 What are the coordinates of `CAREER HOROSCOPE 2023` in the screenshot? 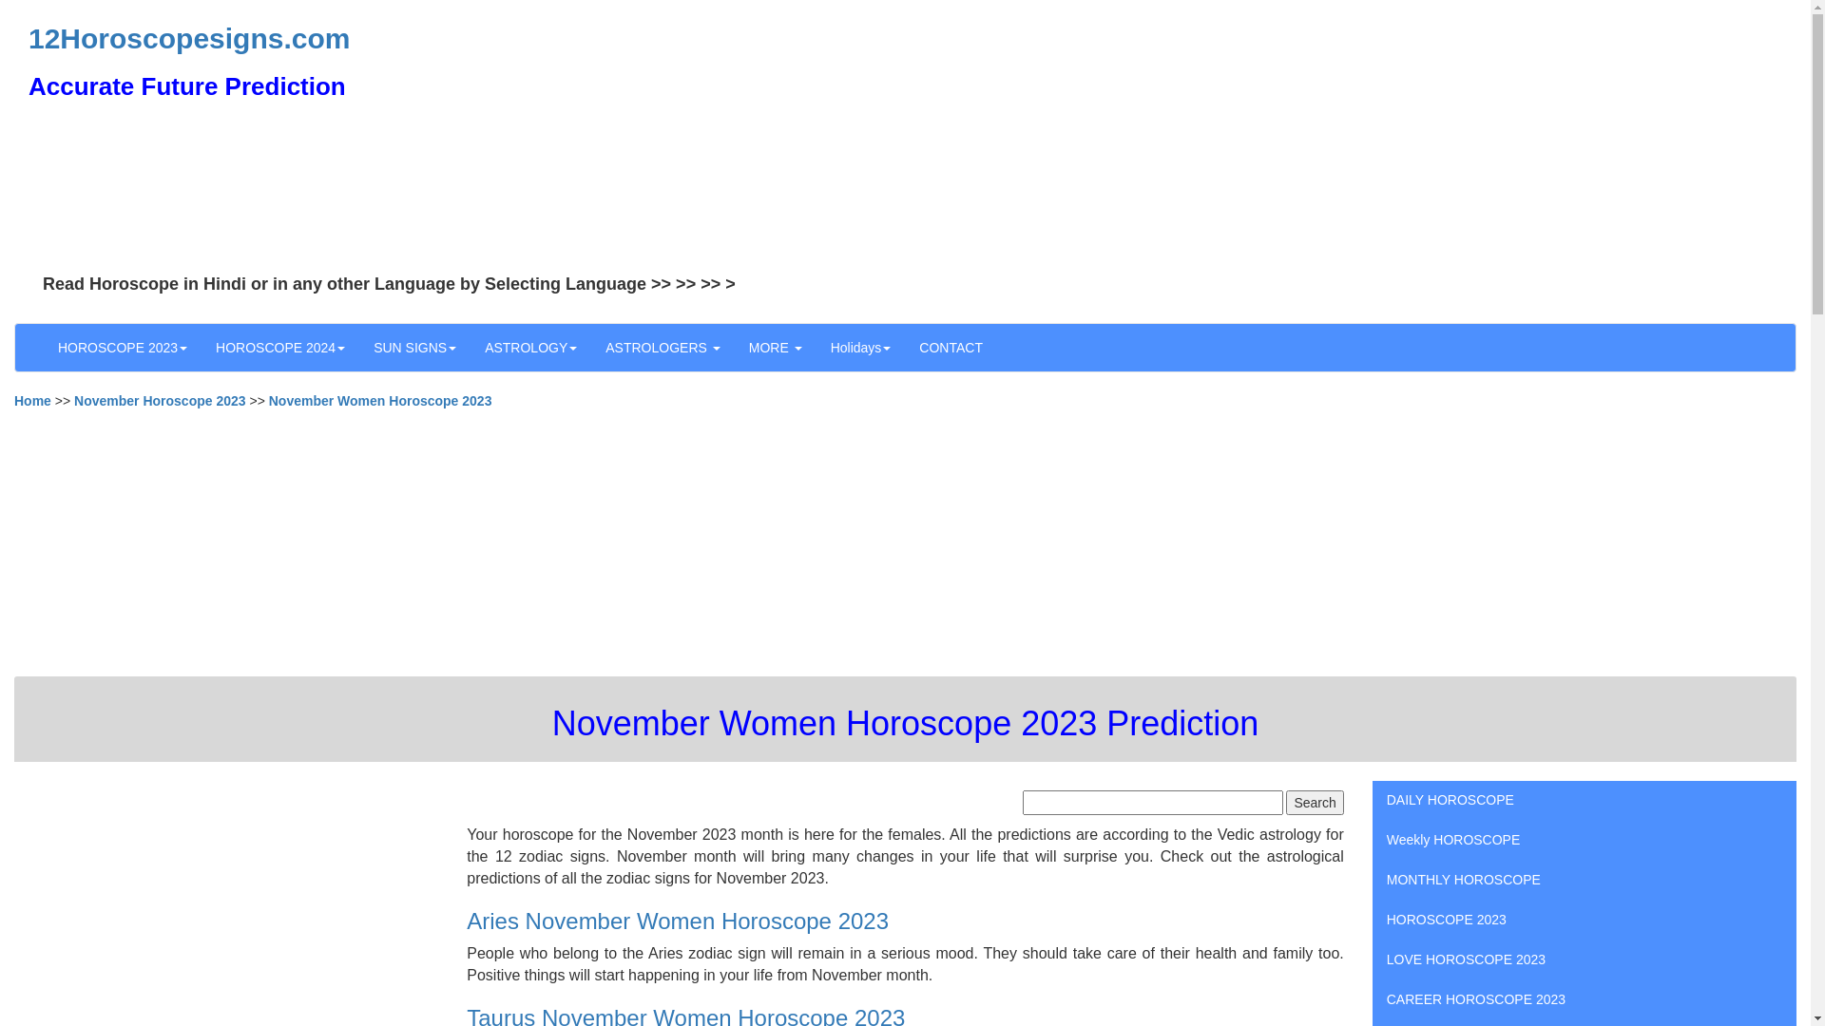 It's located at (1585, 999).